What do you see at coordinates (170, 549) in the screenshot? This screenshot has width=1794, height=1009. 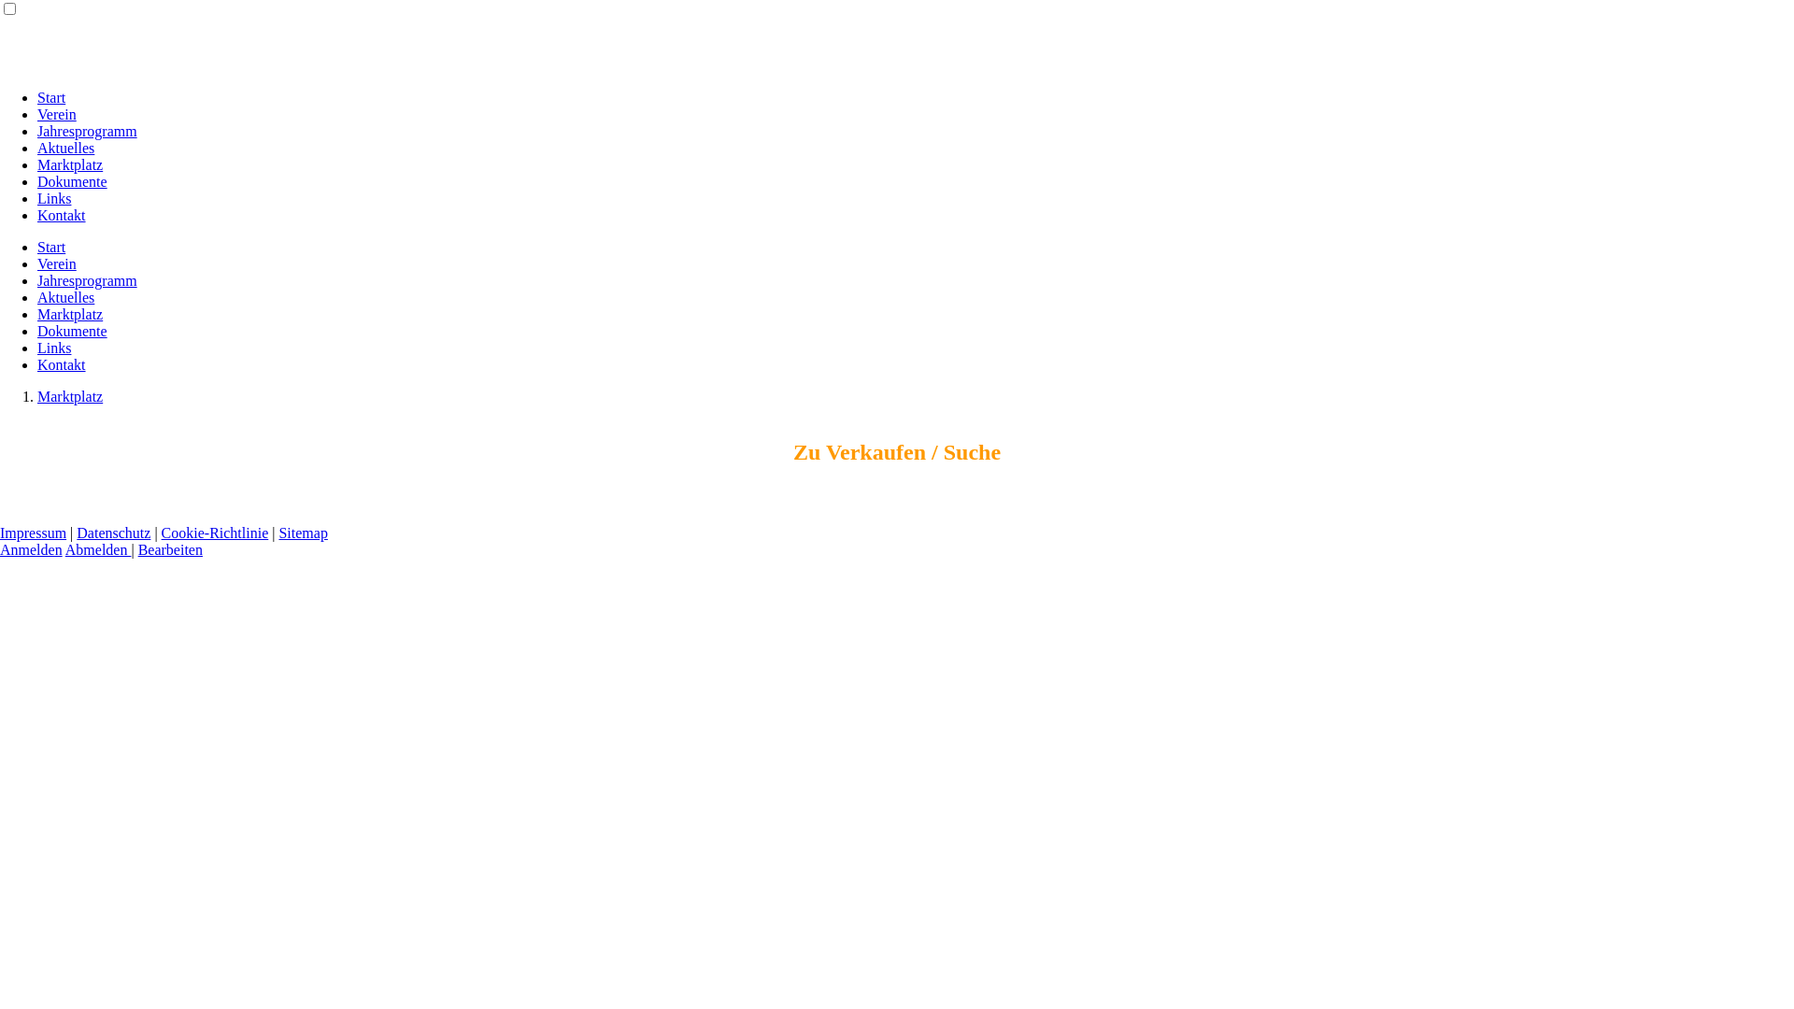 I see `Bearbeiten` at bounding box center [170, 549].